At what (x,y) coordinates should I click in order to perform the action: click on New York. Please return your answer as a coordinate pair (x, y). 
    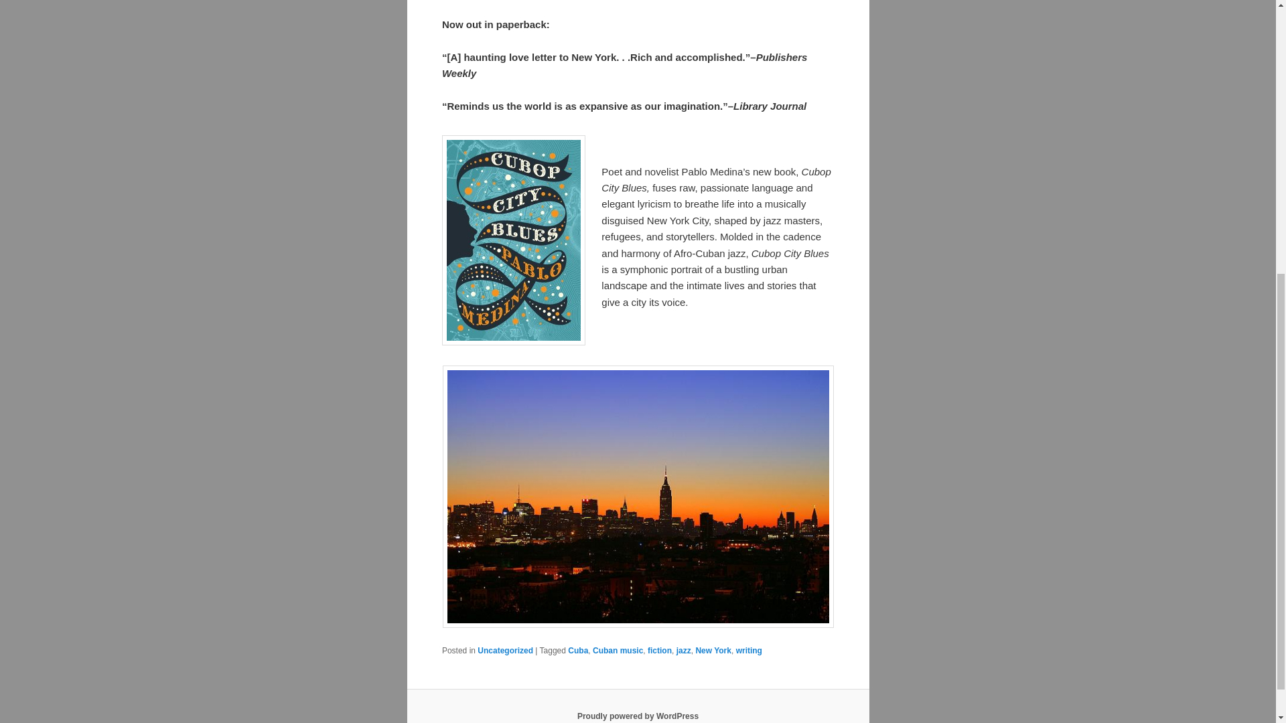
    Looking at the image, I should click on (713, 651).